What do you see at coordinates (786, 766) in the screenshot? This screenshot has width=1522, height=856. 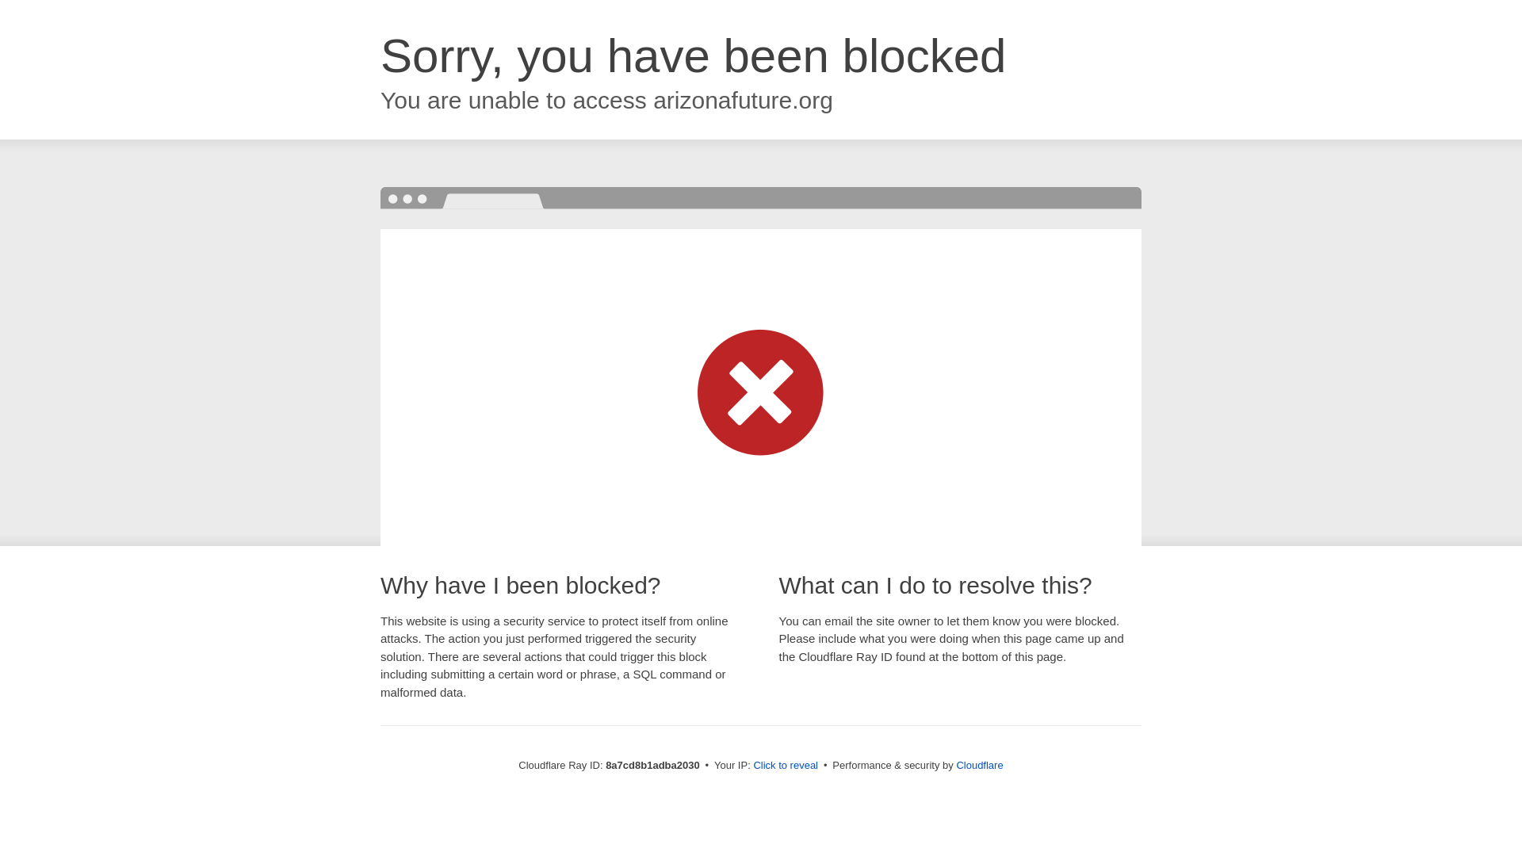 I see `Click to reveal` at bounding box center [786, 766].